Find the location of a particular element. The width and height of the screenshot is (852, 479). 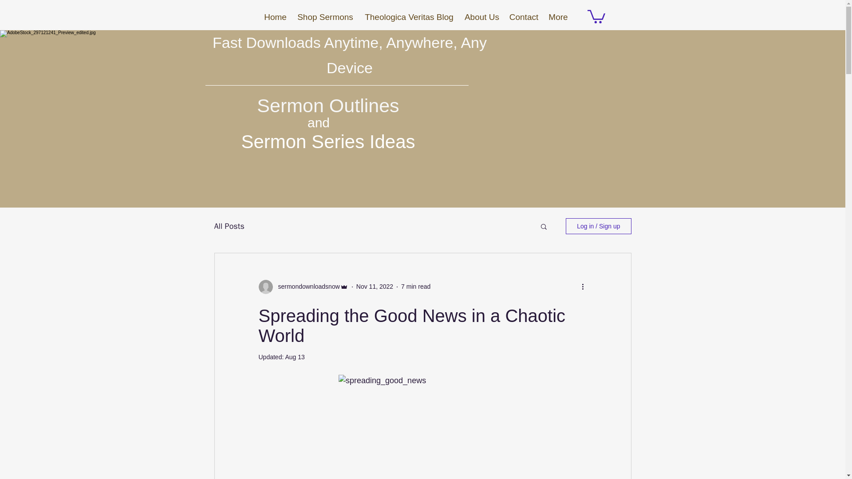

About Us is located at coordinates (482, 17).